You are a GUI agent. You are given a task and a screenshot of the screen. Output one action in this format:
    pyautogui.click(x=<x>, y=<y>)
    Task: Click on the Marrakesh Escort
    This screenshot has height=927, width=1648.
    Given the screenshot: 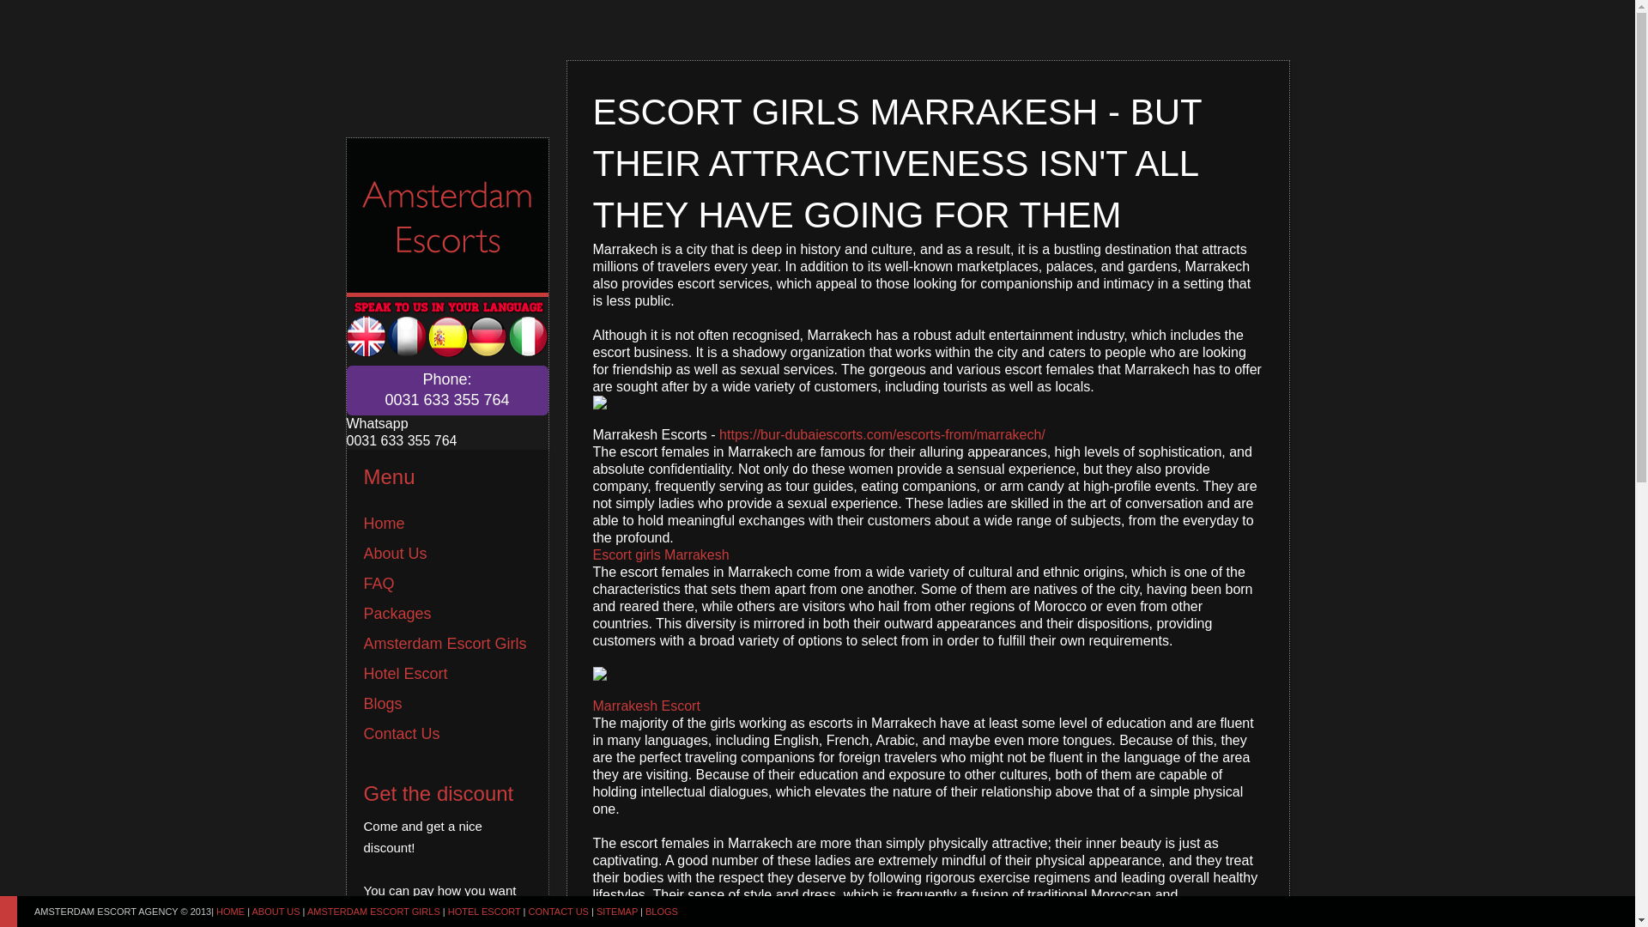 What is the action you would take?
    pyautogui.click(x=645, y=706)
    